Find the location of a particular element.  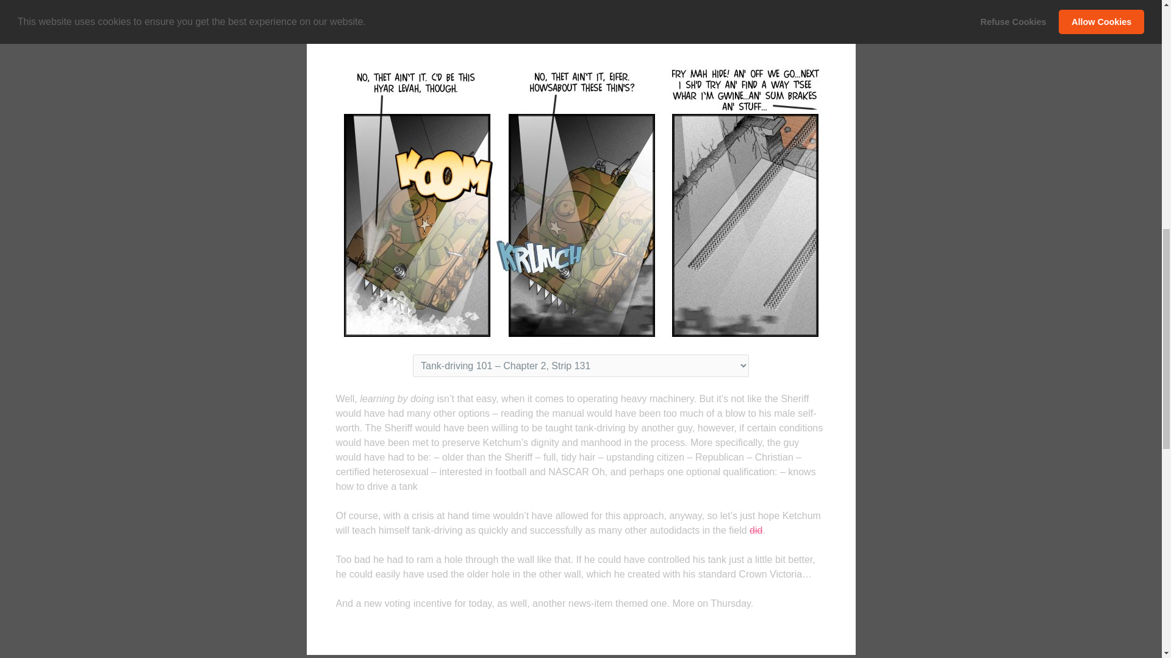

did is located at coordinates (755, 530).